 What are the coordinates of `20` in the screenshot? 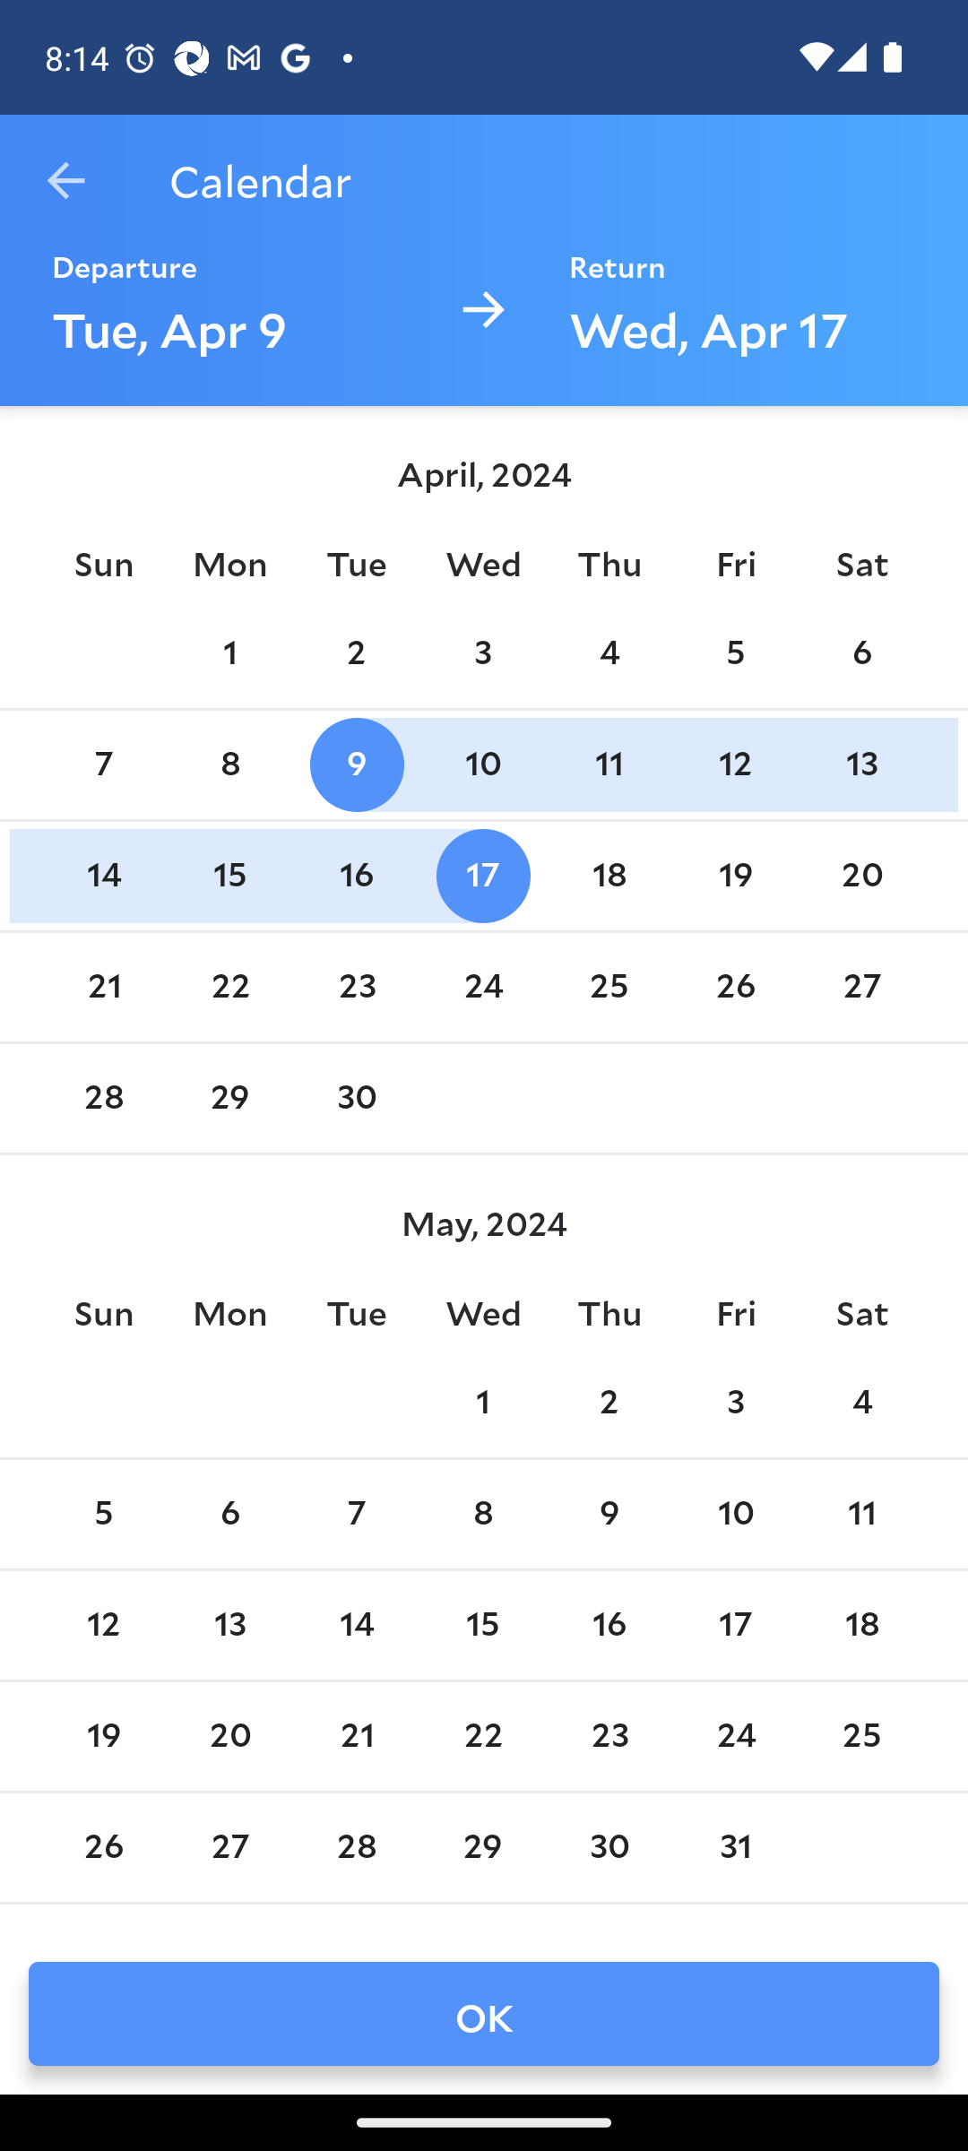 It's located at (230, 1735).